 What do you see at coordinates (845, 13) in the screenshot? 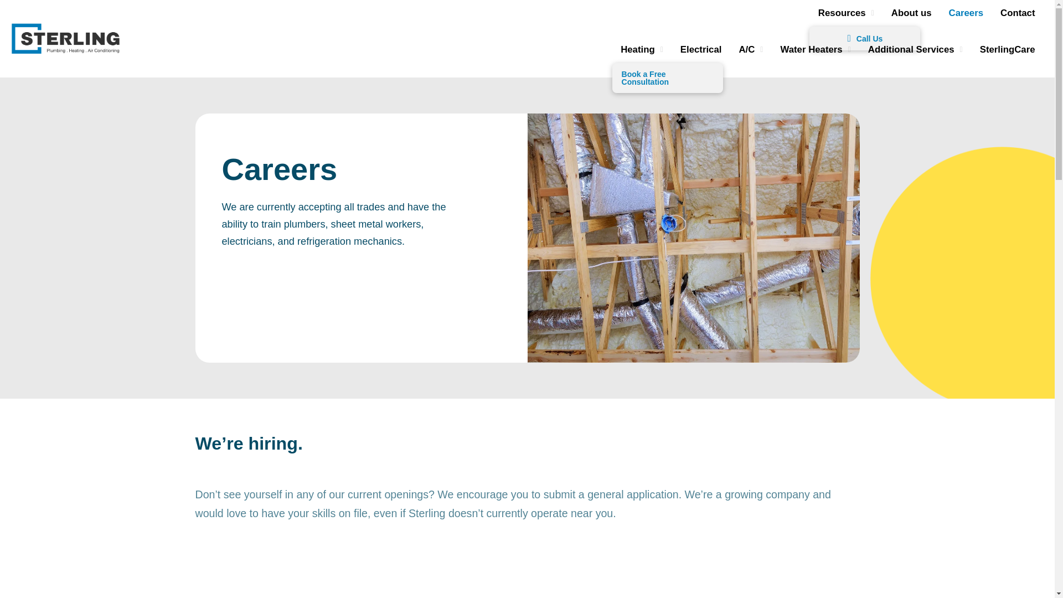
I see `Resources` at bounding box center [845, 13].